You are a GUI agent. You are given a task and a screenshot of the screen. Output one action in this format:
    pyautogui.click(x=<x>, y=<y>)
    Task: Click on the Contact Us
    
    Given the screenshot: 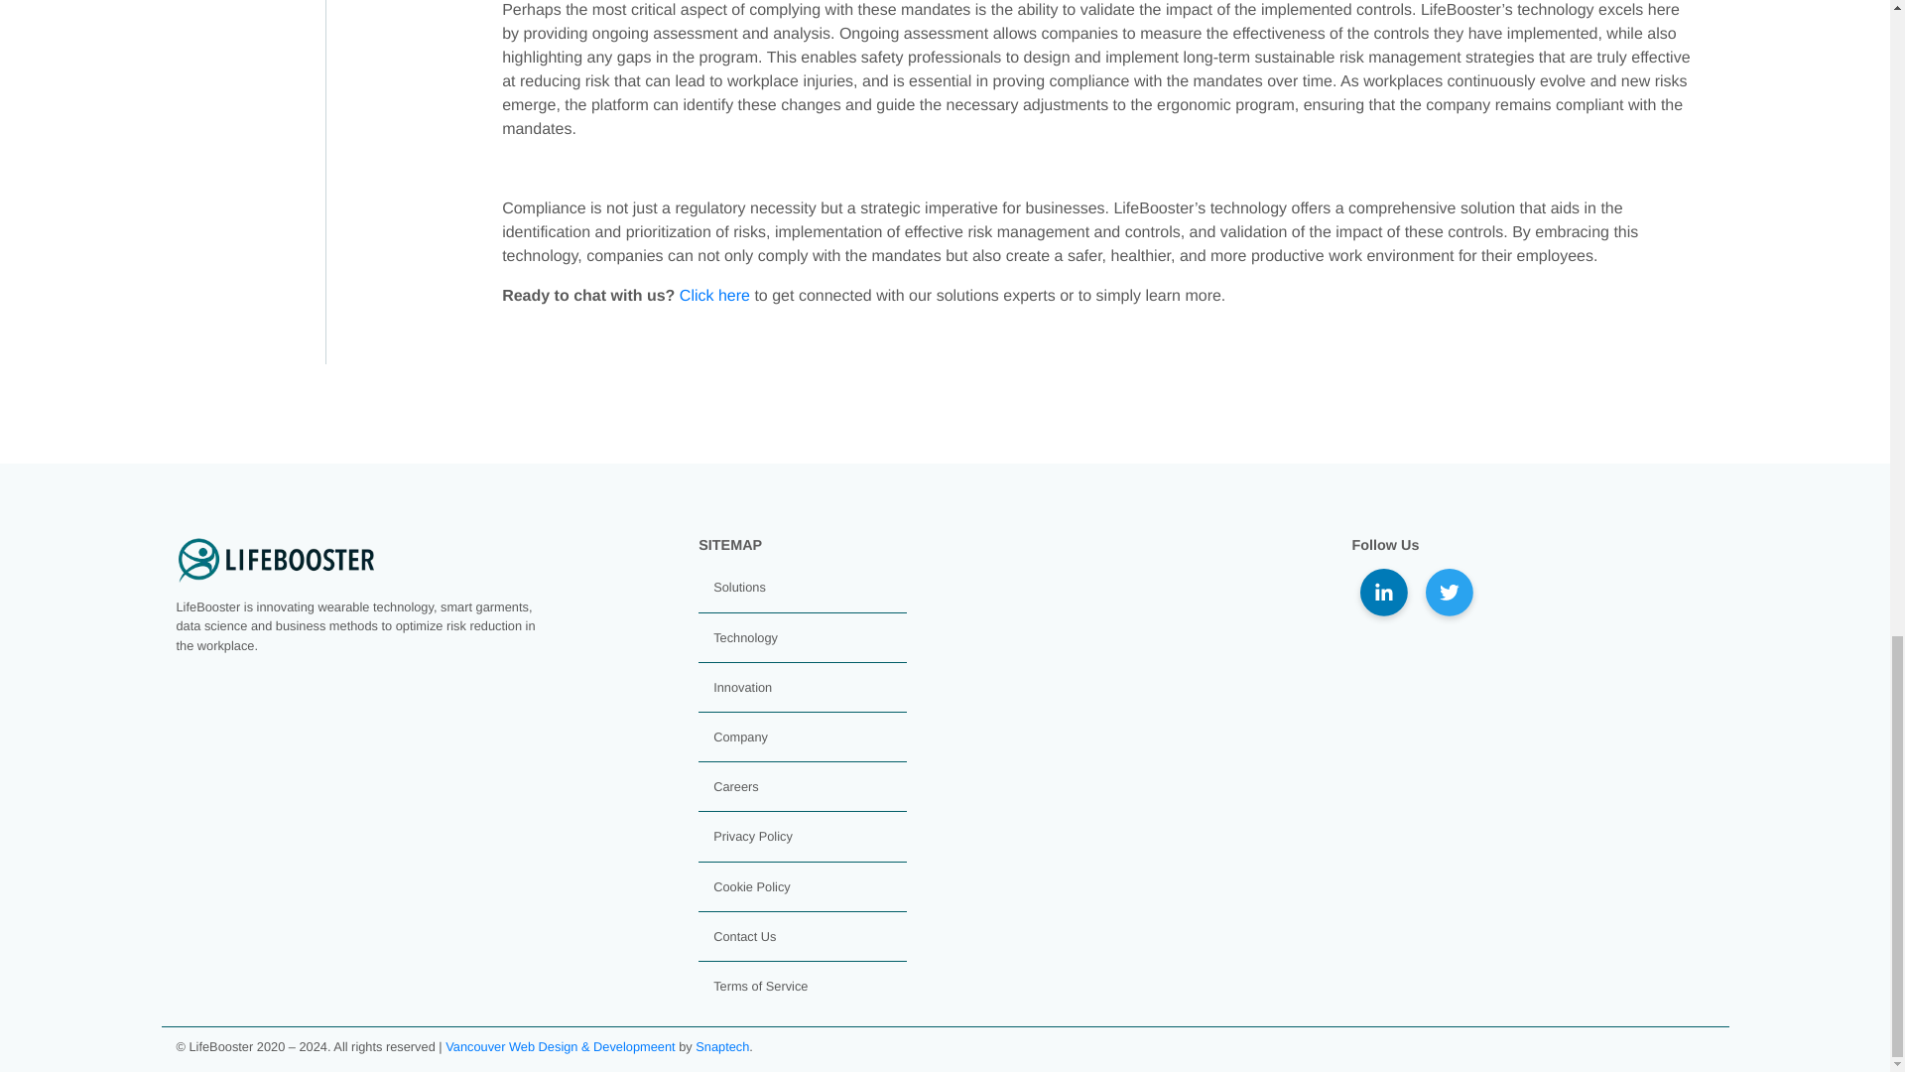 What is the action you would take?
    pyautogui.click(x=744, y=937)
    